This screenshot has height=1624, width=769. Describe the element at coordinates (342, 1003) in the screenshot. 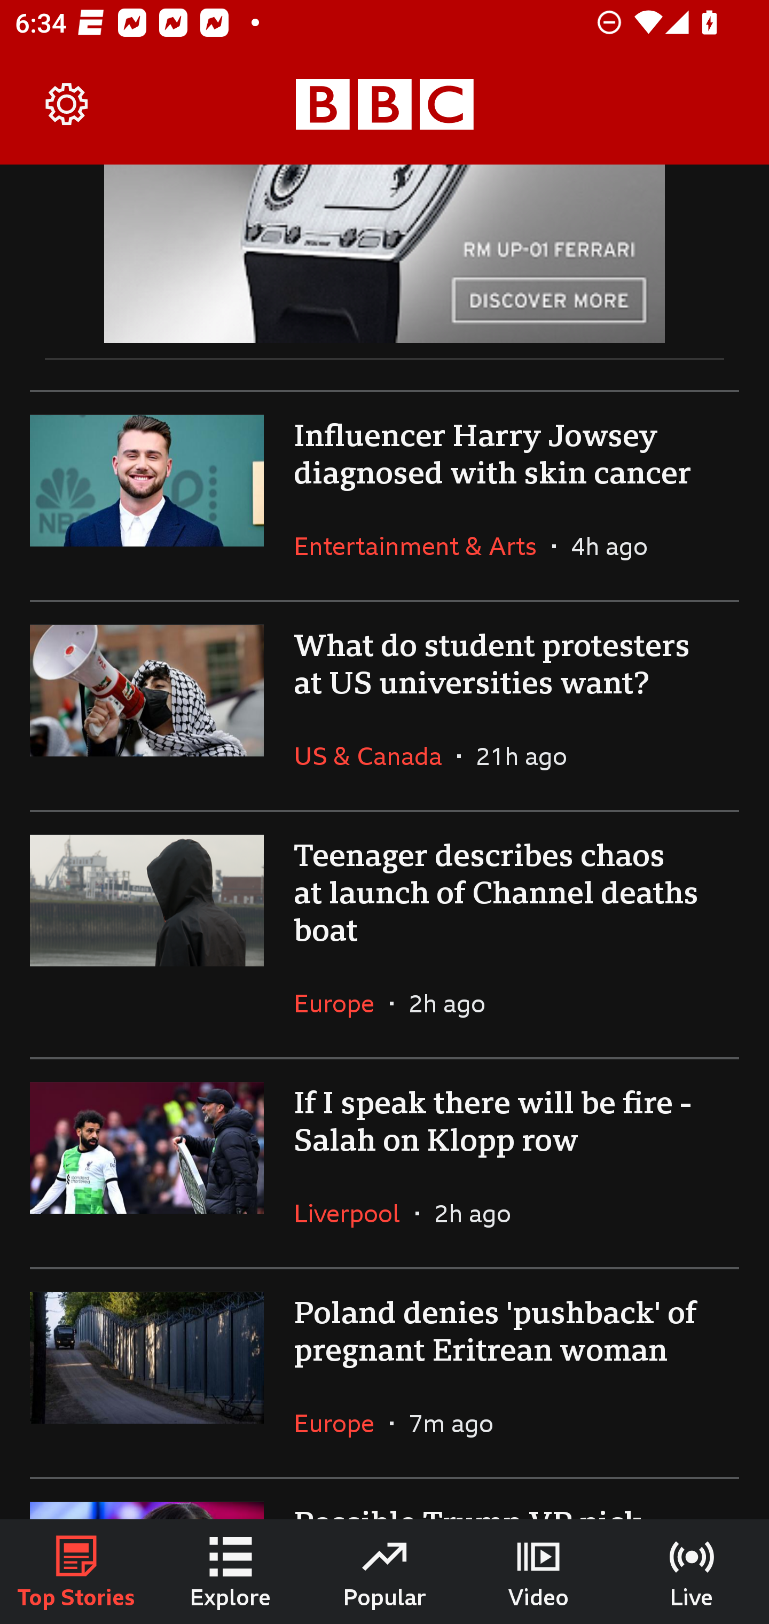

I see `Europe In the section Europe` at that location.